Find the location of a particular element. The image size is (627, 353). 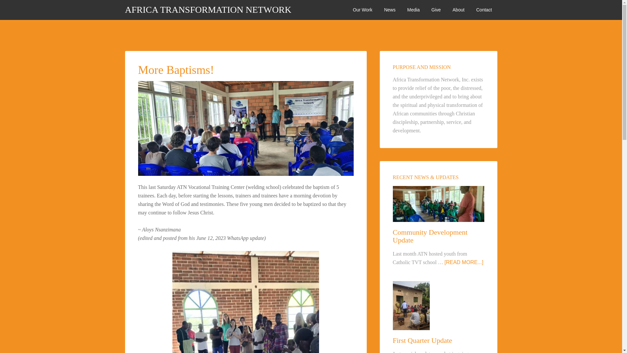

First Quarter Update is located at coordinates (422, 341).